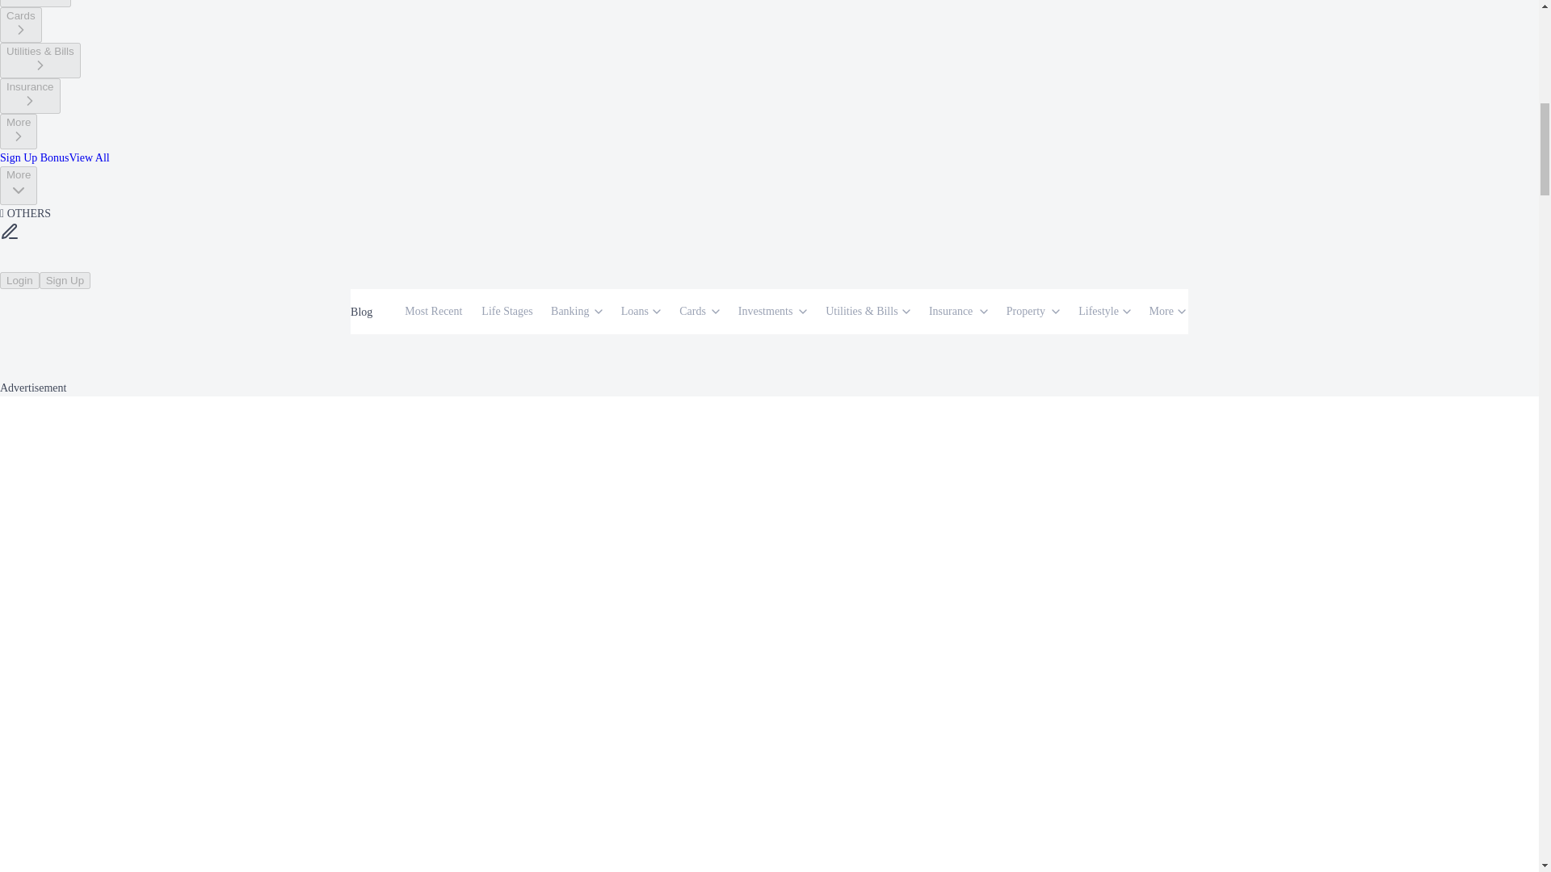  Describe the element at coordinates (693, 312) in the screenshot. I see `Cards` at that location.